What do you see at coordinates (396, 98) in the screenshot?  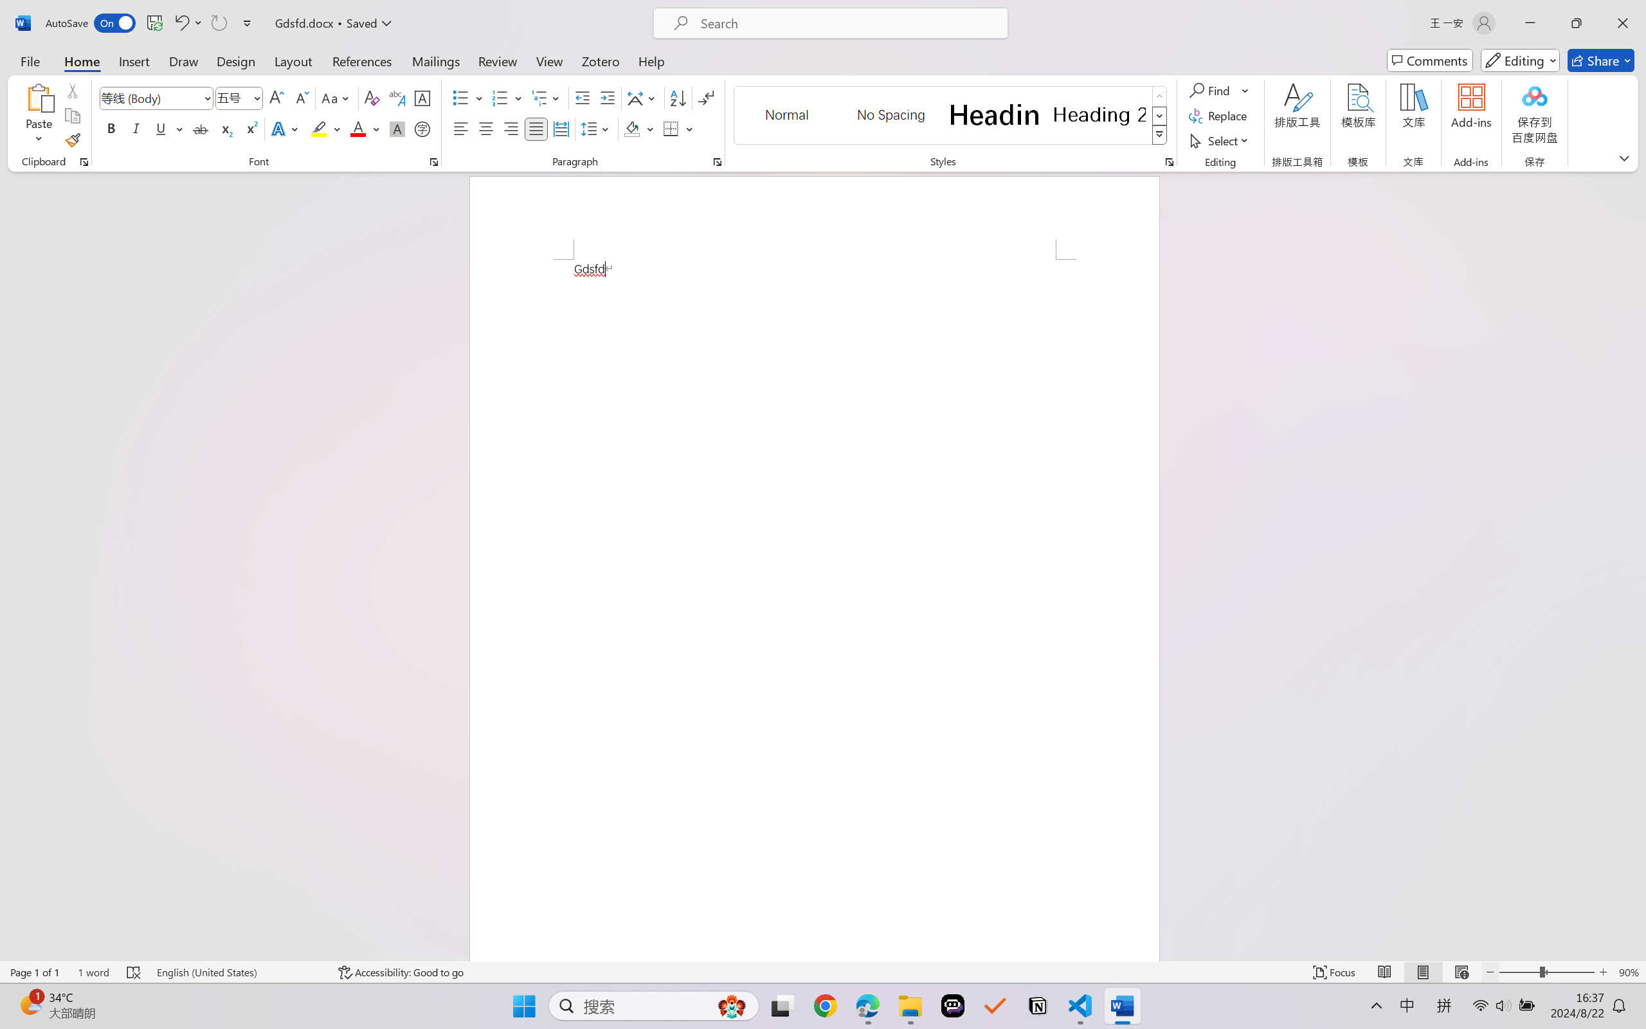 I see `Phonetic Guide...` at bounding box center [396, 98].